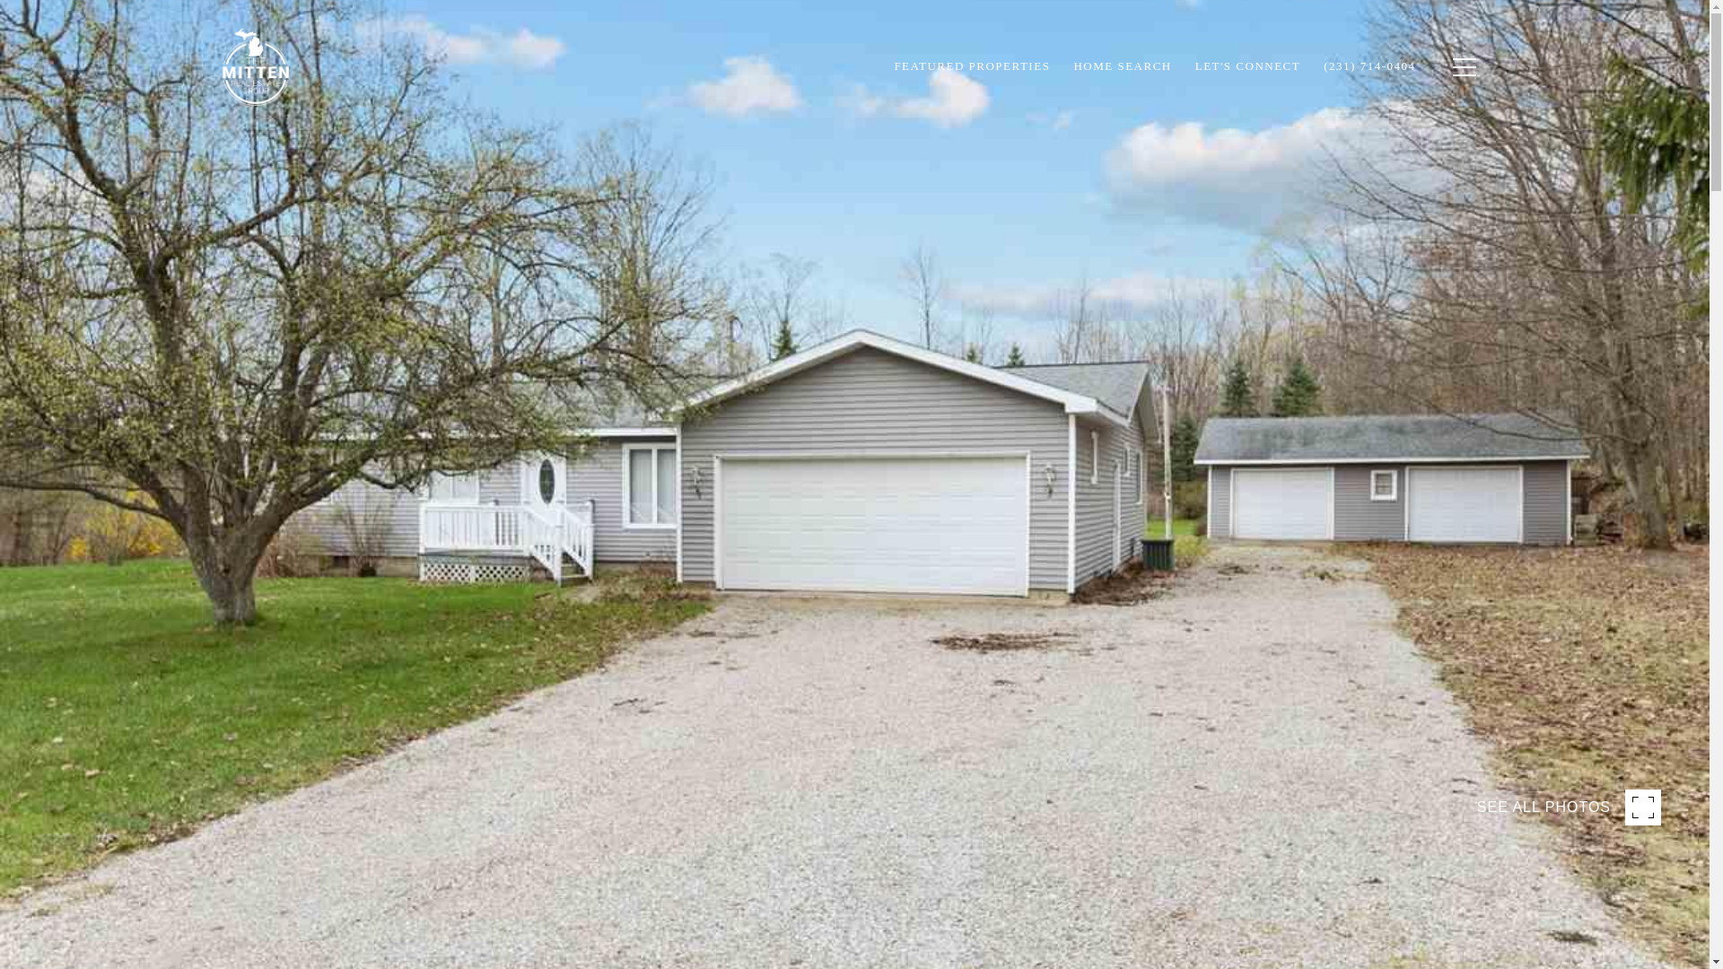 This screenshot has width=1723, height=969. I want to click on LET'S CONNECT, so click(1248, 66).